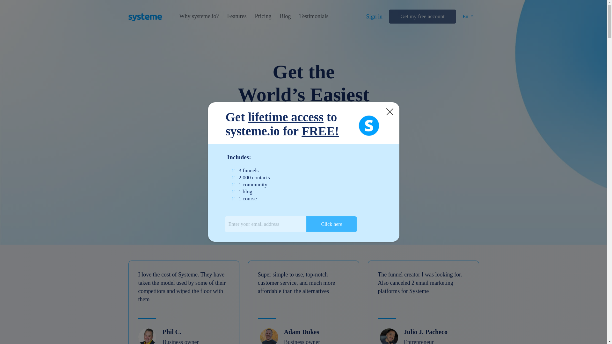 This screenshot has height=344, width=612. What do you see at coordinates (314, 16) in the screenshot?
I see `Testimonials` at bounding box center [314, 16].